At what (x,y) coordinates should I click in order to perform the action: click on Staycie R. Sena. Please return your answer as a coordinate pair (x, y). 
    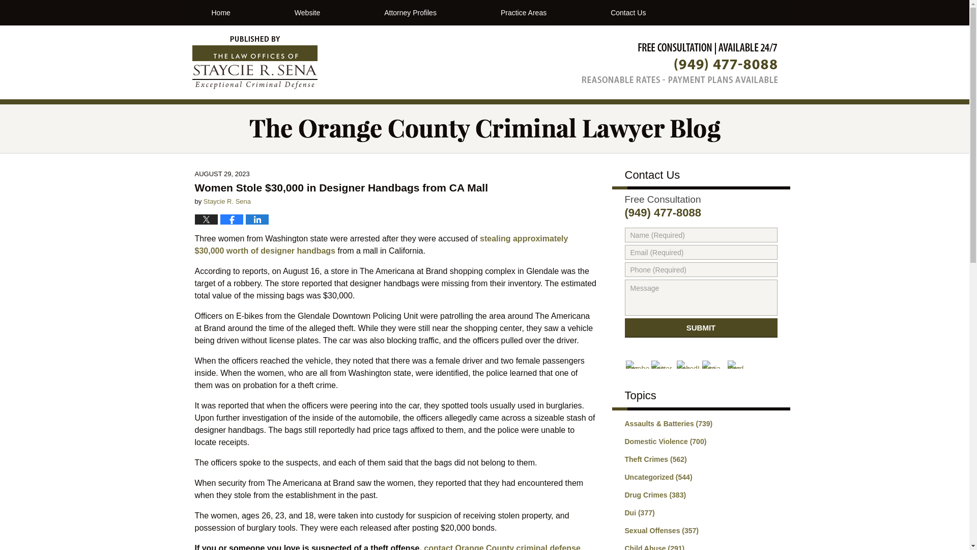
    Looking at the image, I should click on (227, 201).